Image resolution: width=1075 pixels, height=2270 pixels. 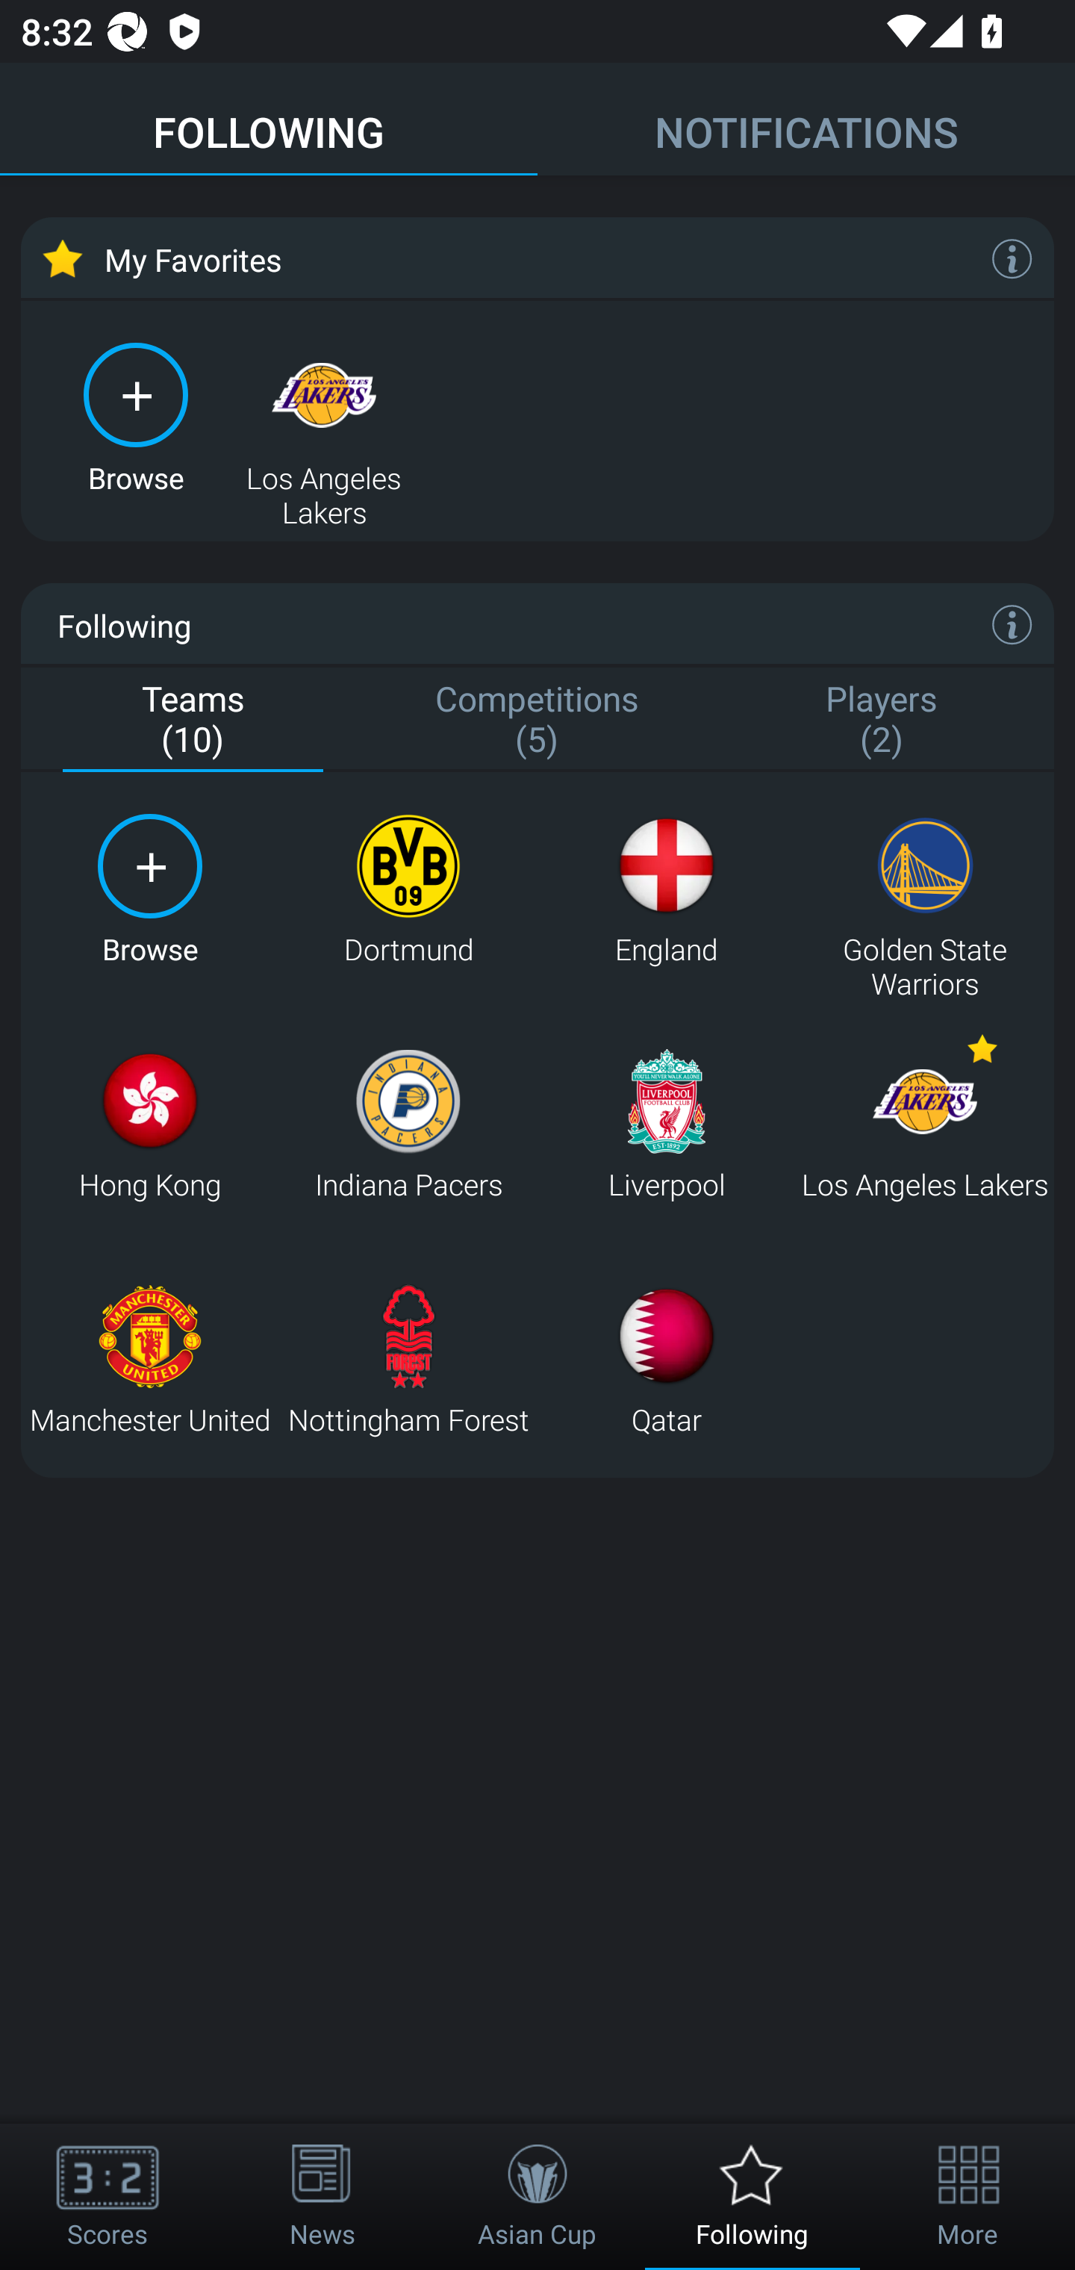 What do you see at coordinates (666, 1125) in the screenshot?
I see `Liverpool` at bounding box center [666, 1125].